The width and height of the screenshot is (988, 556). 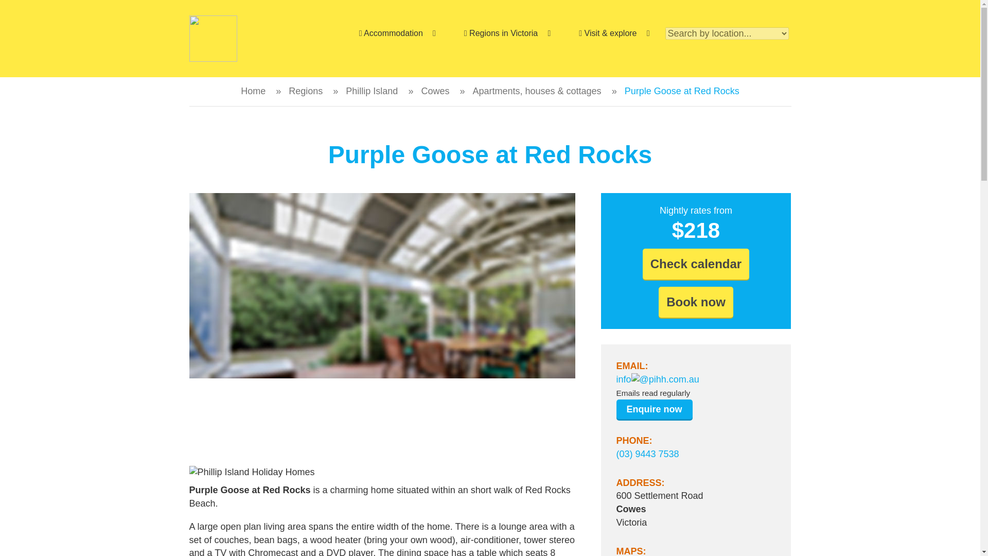 What do you see at coordinates (253, 91) in the screenshot?
I see `Home` at bounding box center [253, 91].